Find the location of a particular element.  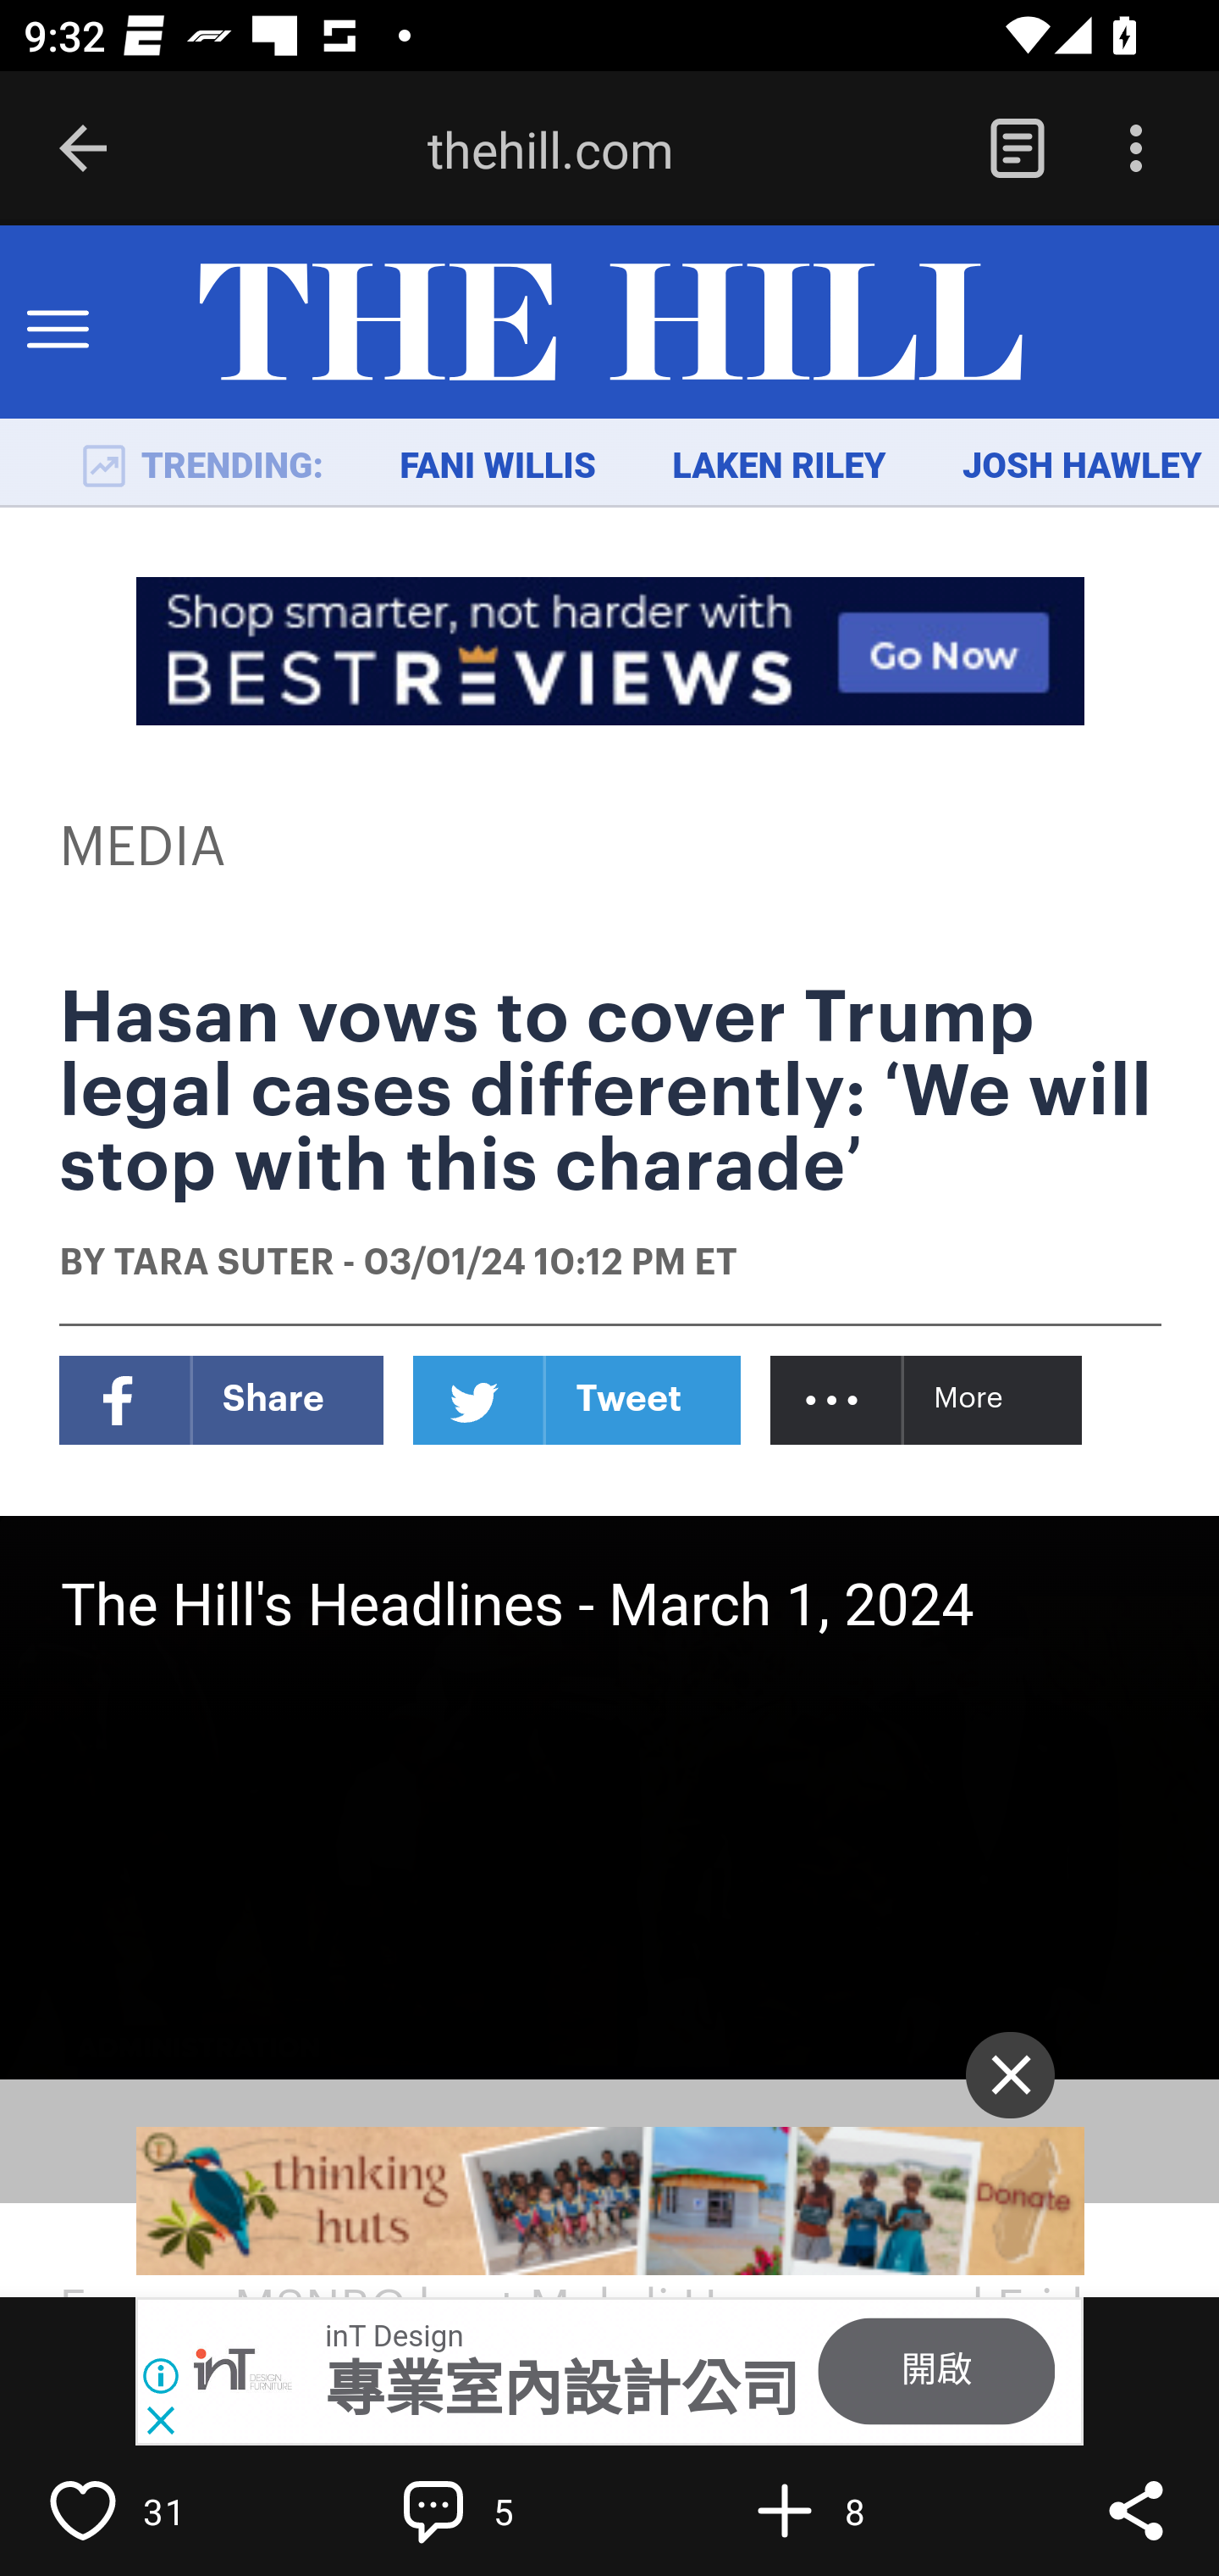

Toggle Menu is located at coordinates (58, 323).